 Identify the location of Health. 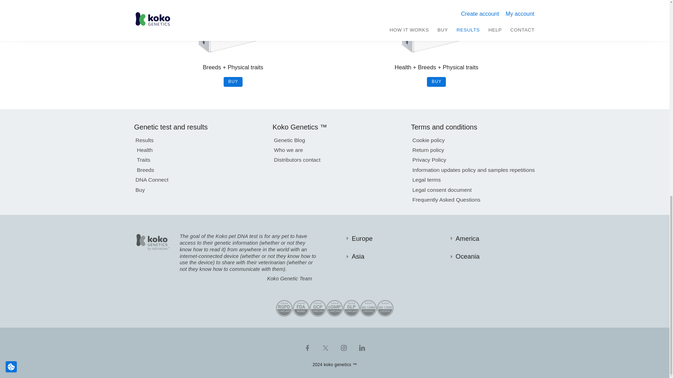
(144, 148).